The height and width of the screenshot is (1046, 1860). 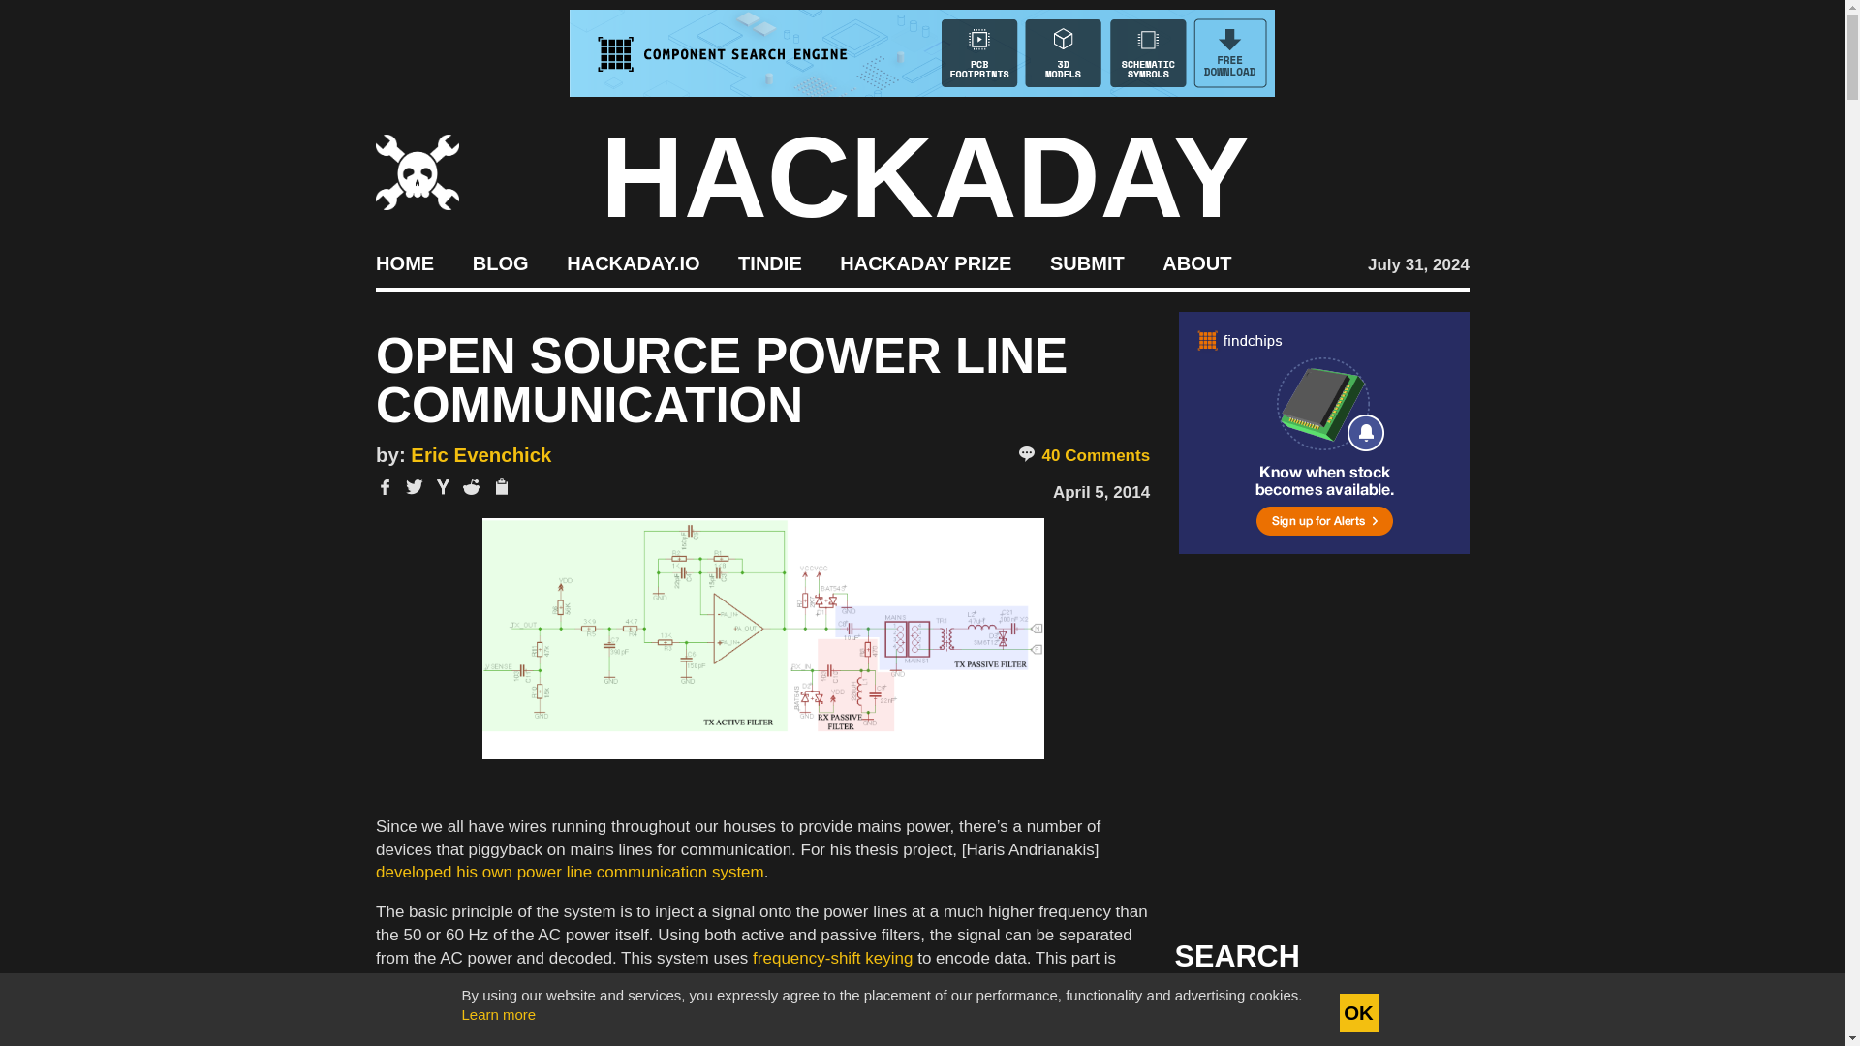 I want to click on Share on Facebook, so click(x=385, y=487).